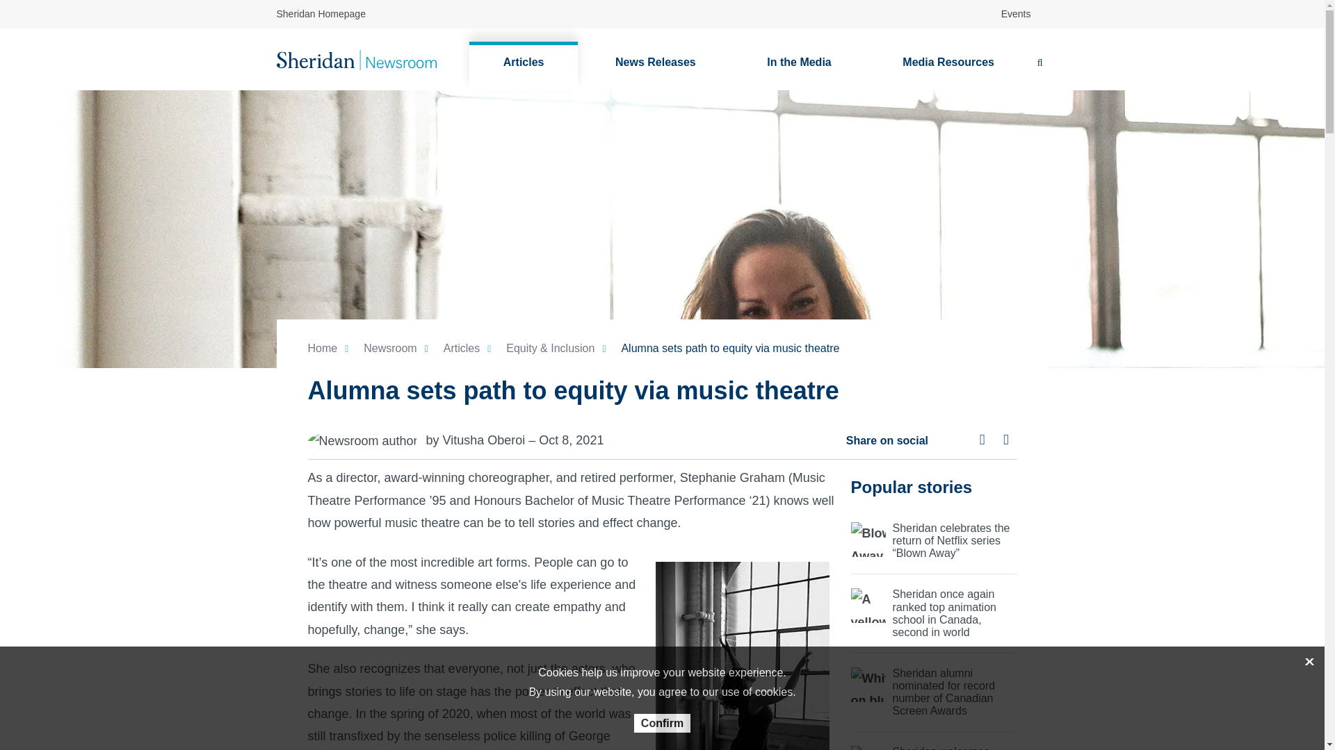 The width and height of the screenshot is (1335, 750). Describe the element at coordinates (730, 347) in the screenshot. I see `Alumna sets path to equity via music theatre` at that location.